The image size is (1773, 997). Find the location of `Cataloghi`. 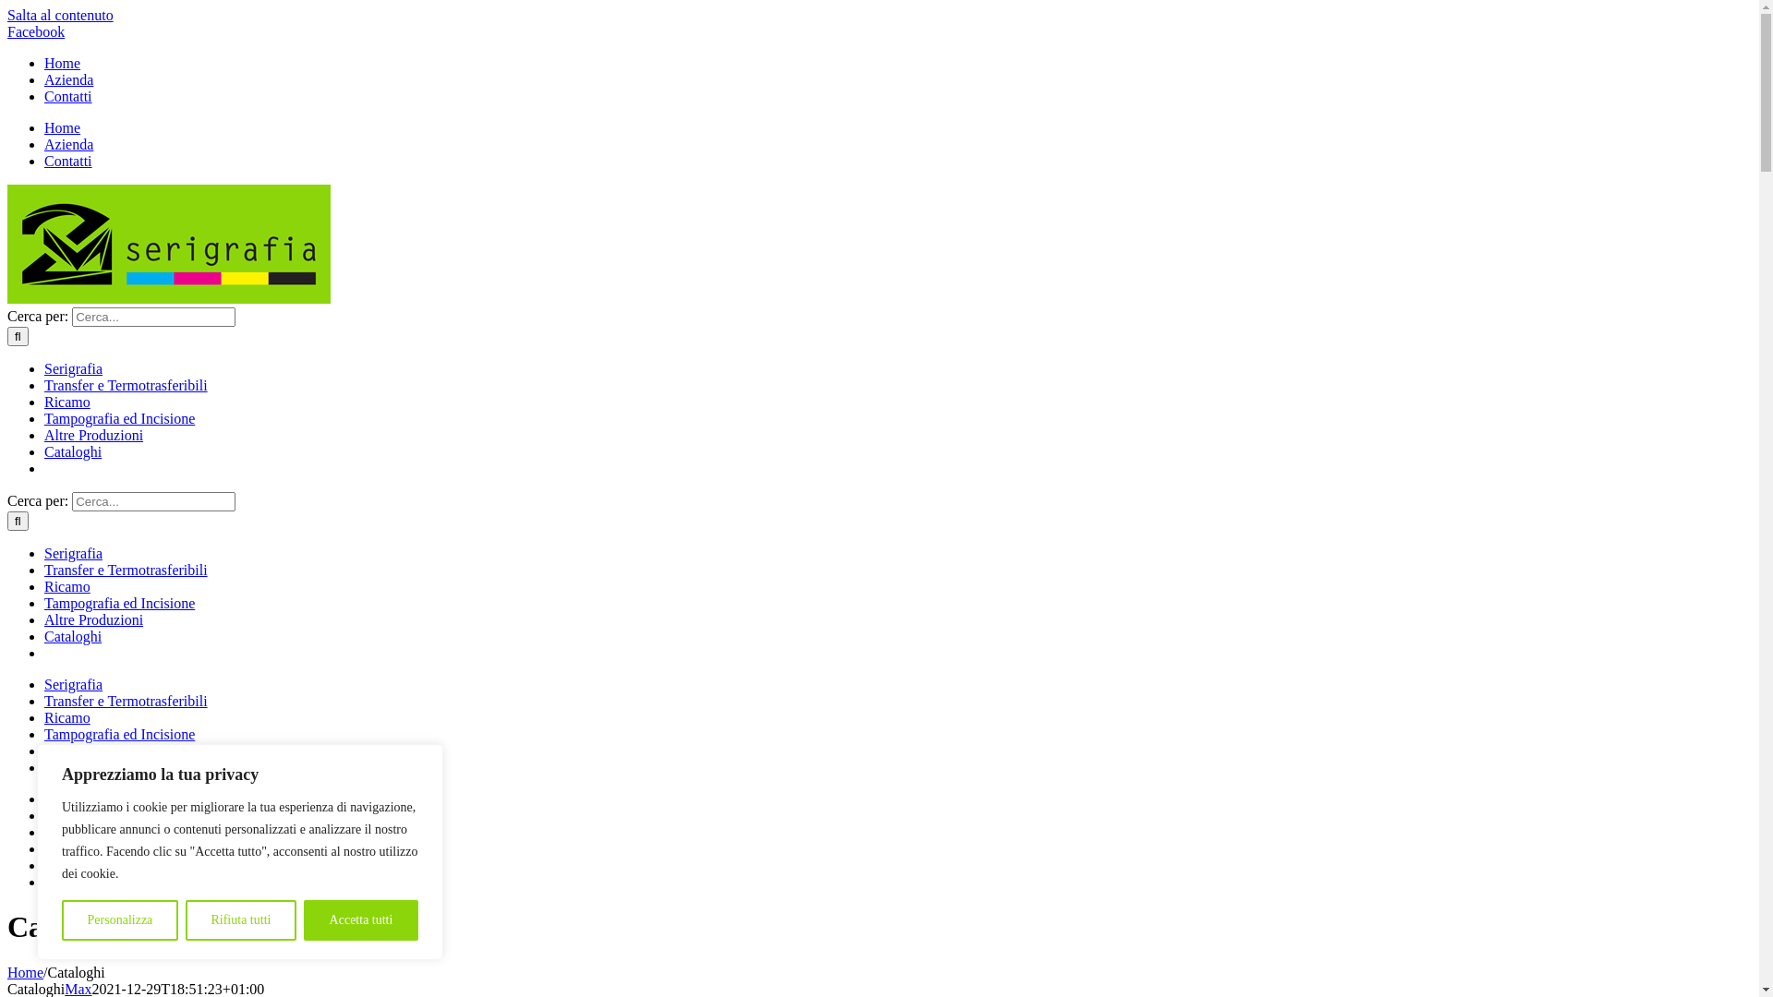

Cataloghi is located at coordinates (73, 883).